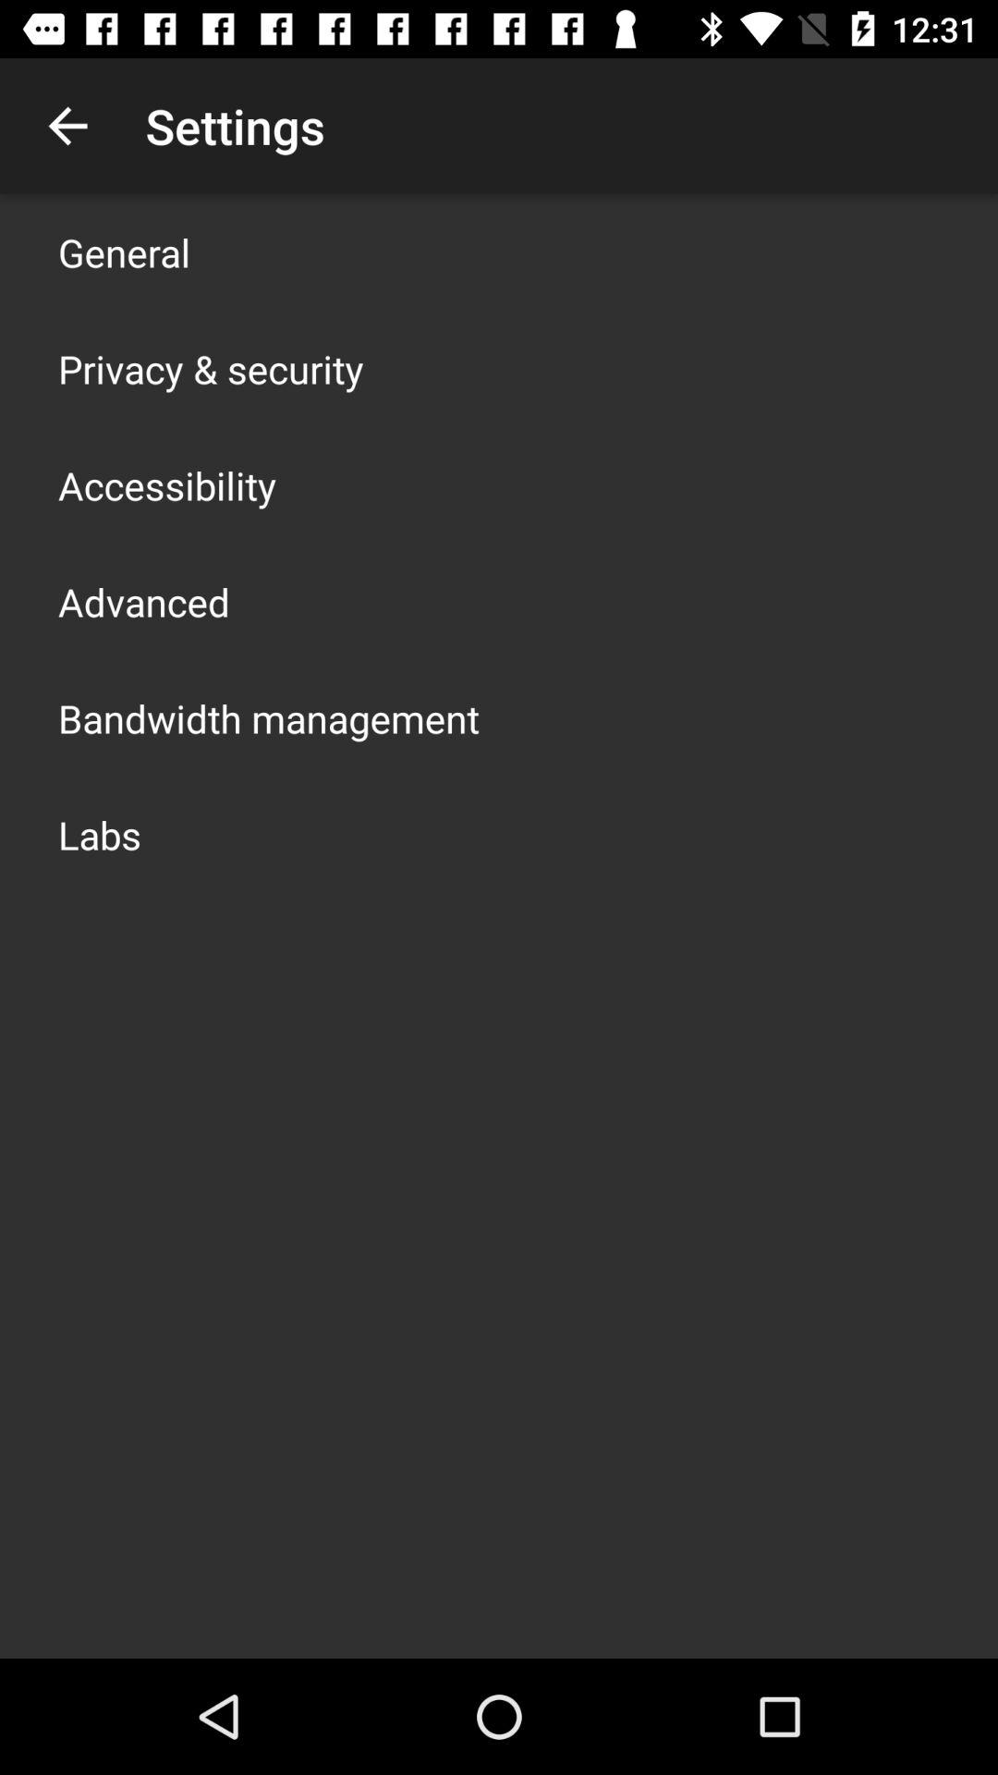  Describe the element at coordinates (124, 251) in the screenshot. I see `choose icon above the privacy & security app` at that location.